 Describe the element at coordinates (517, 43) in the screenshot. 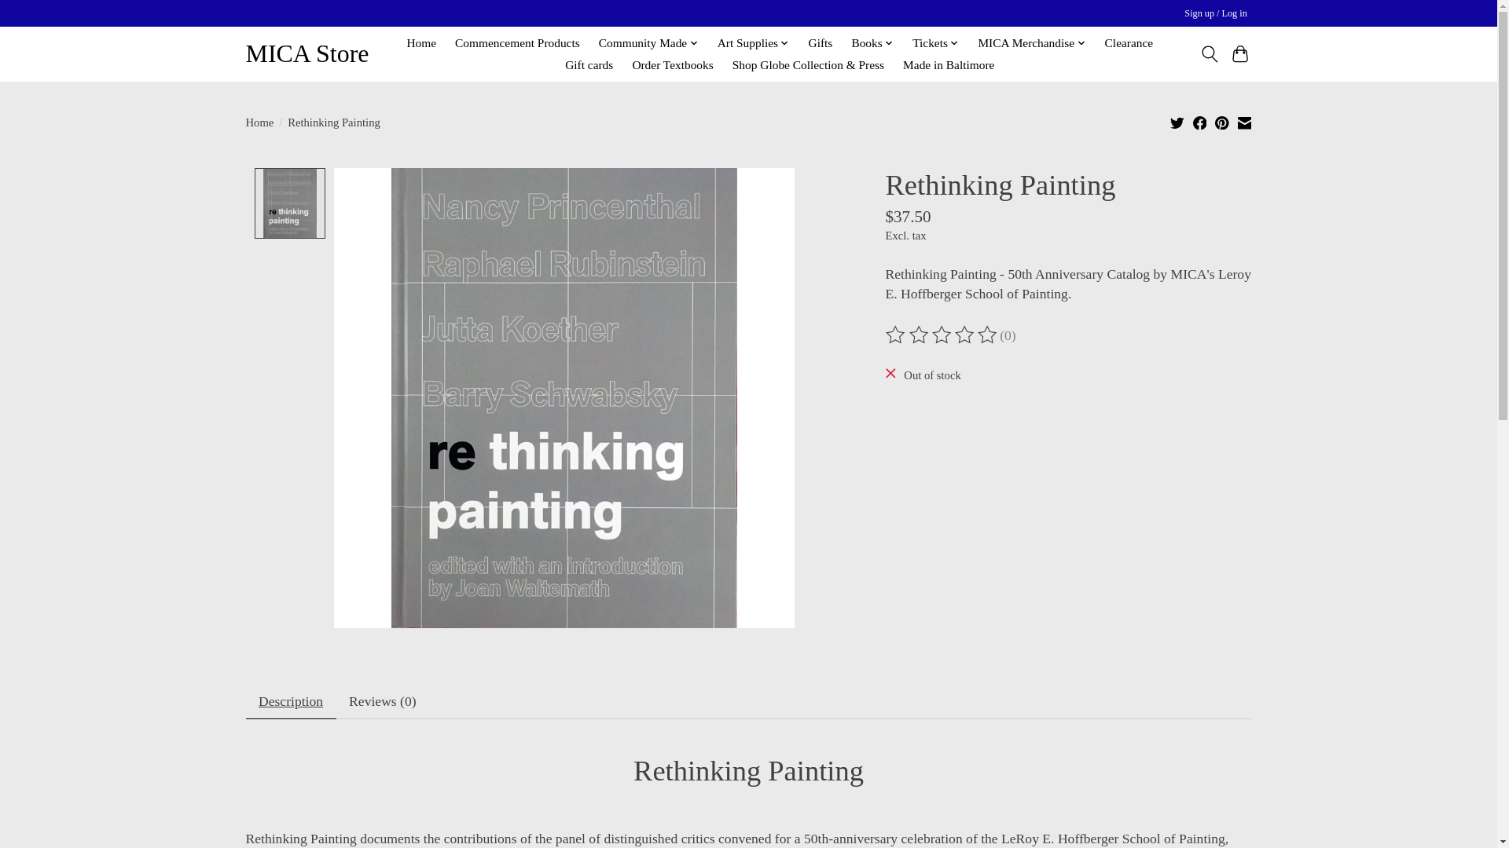

I see `Commencement Products` at that location.